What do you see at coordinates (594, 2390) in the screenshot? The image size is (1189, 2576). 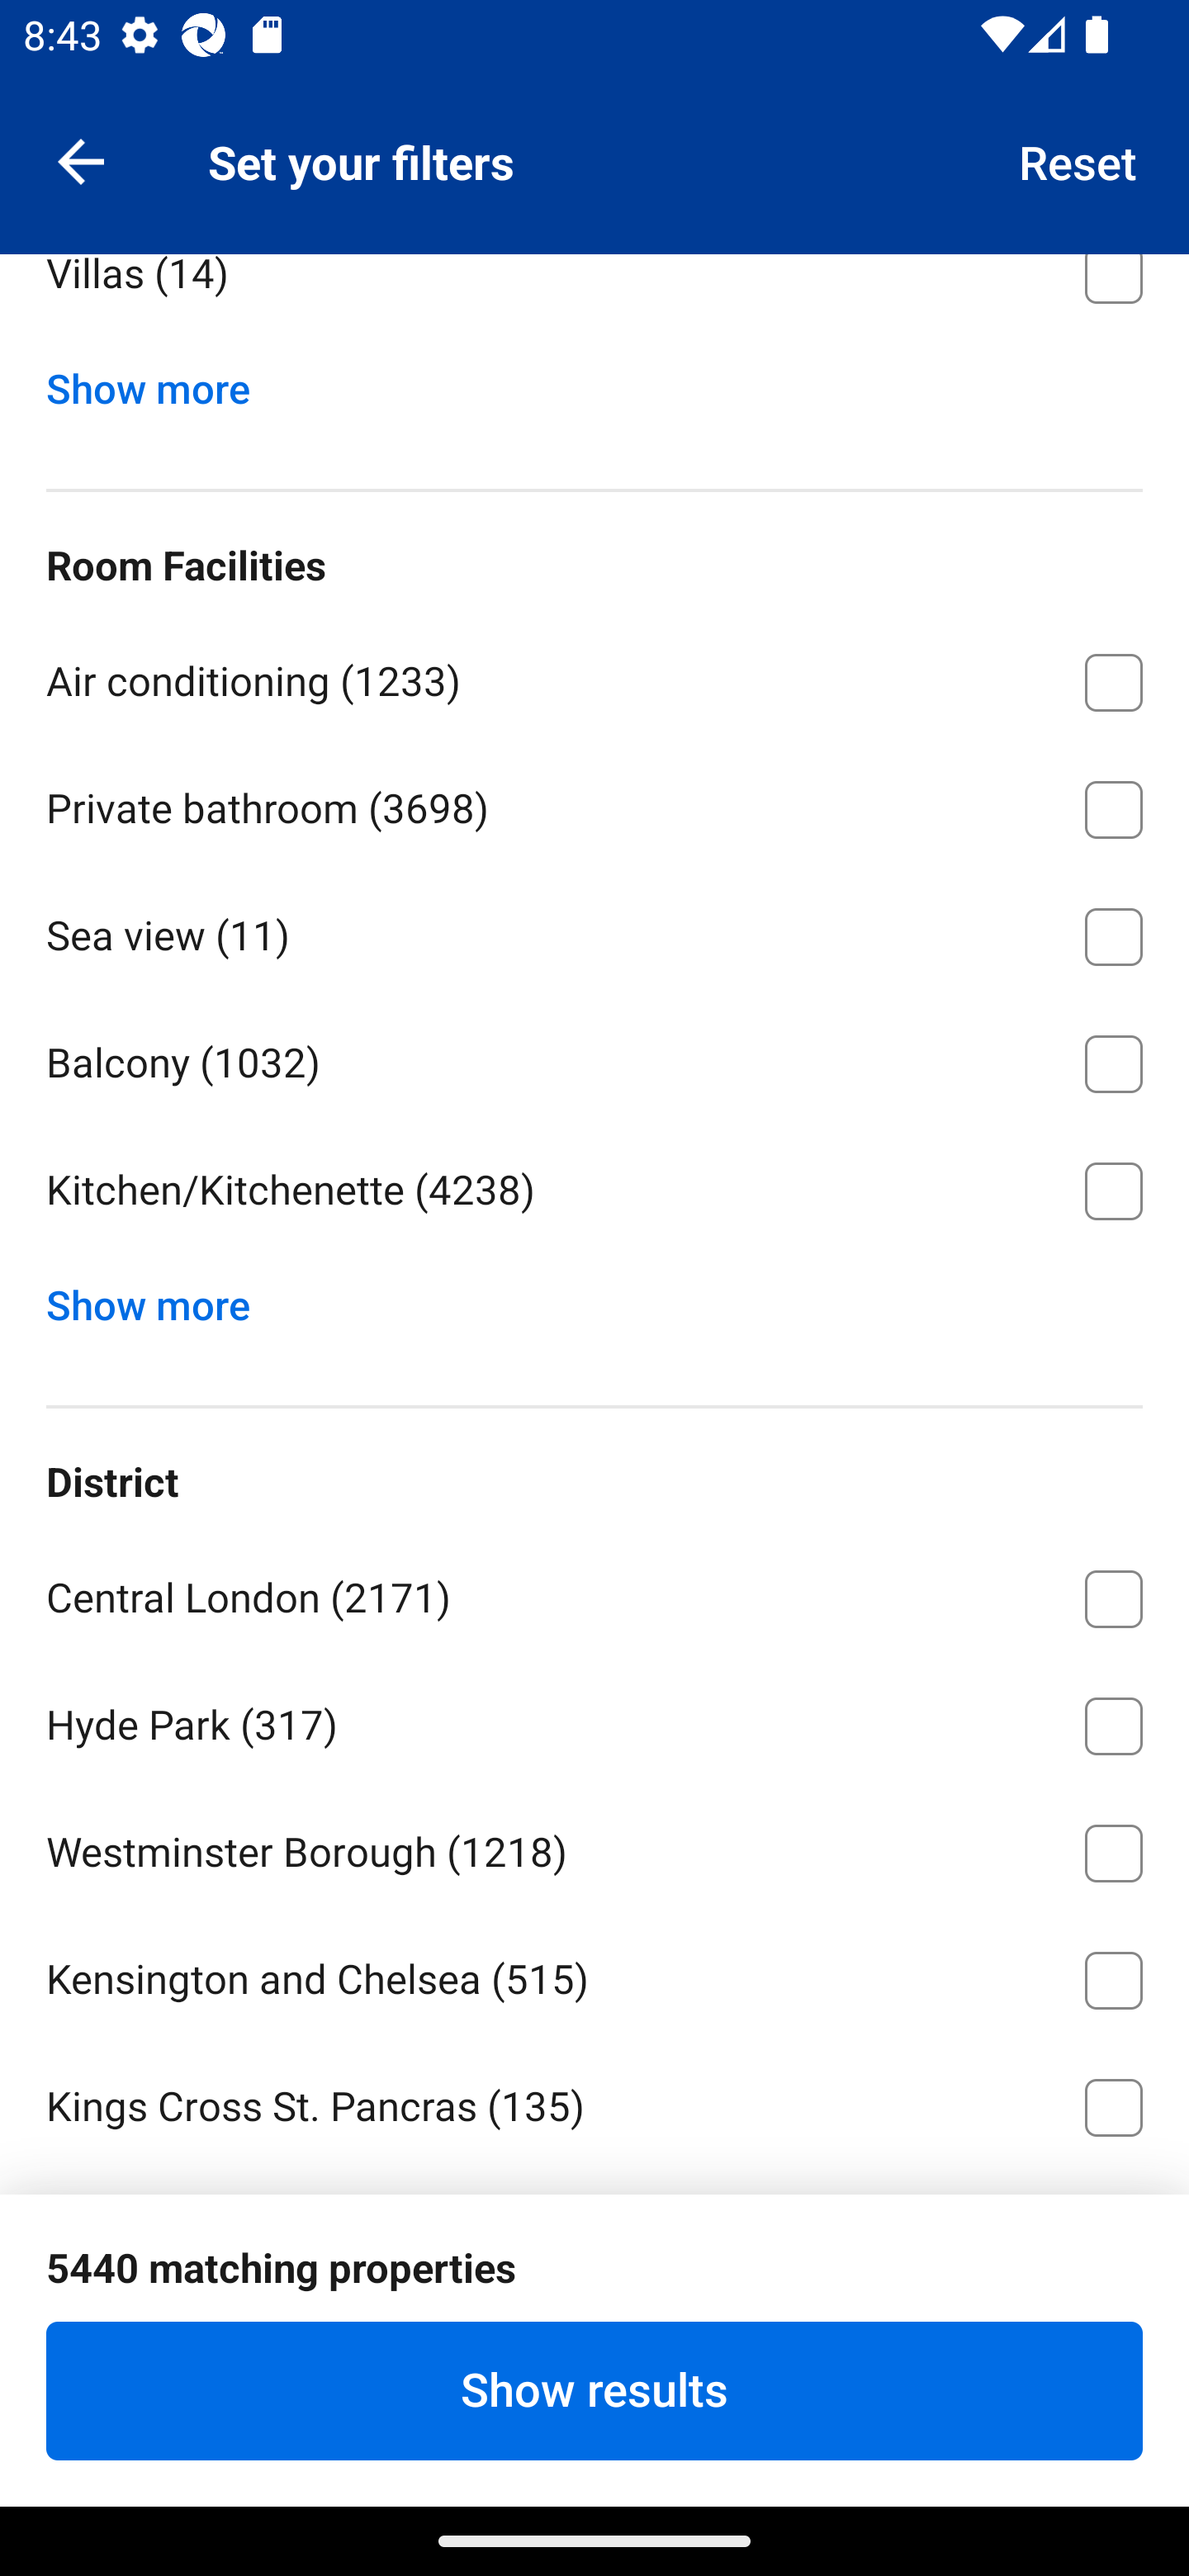 I see `Show results` at bounding box center [594, 2390].